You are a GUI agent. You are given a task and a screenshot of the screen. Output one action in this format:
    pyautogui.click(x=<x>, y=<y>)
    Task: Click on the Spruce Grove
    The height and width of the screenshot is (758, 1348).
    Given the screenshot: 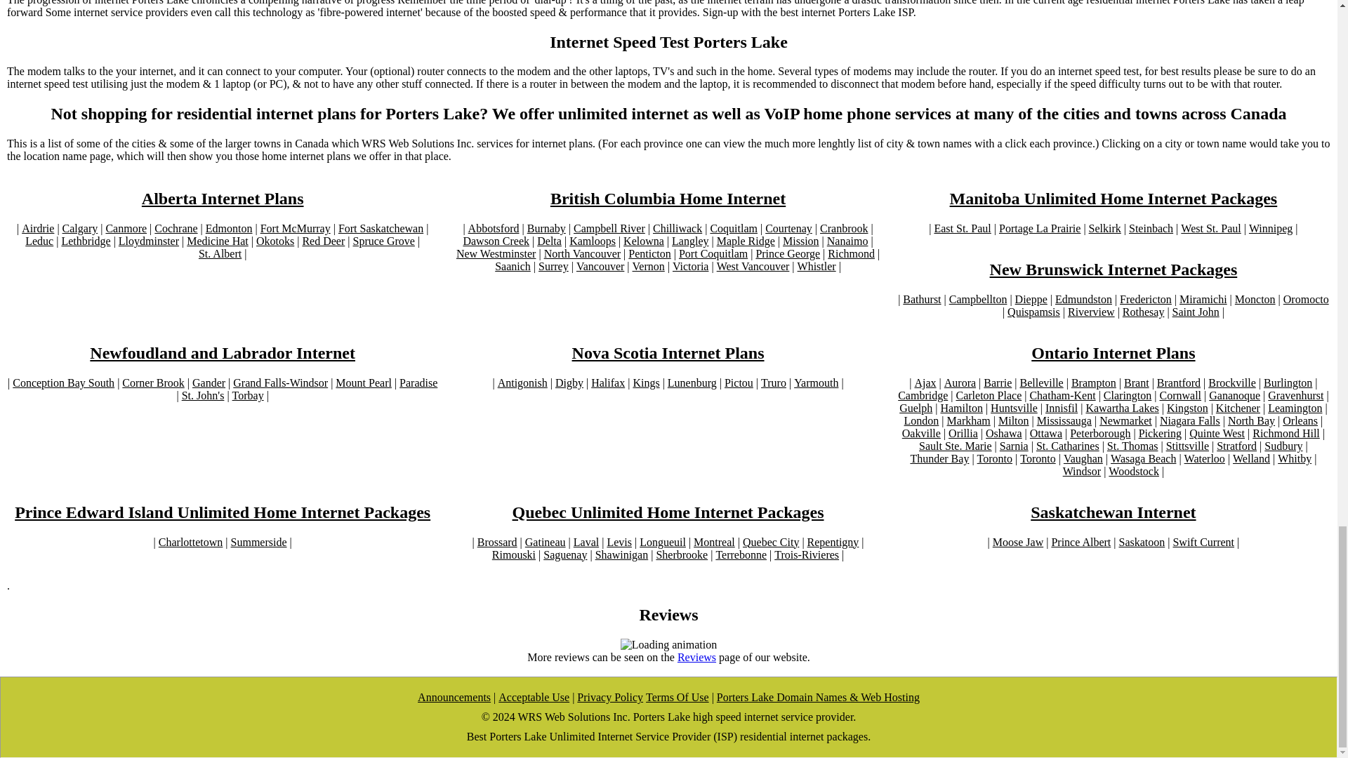 What is the action you would take?
    pyautogui.click(x=383, y=241)
    